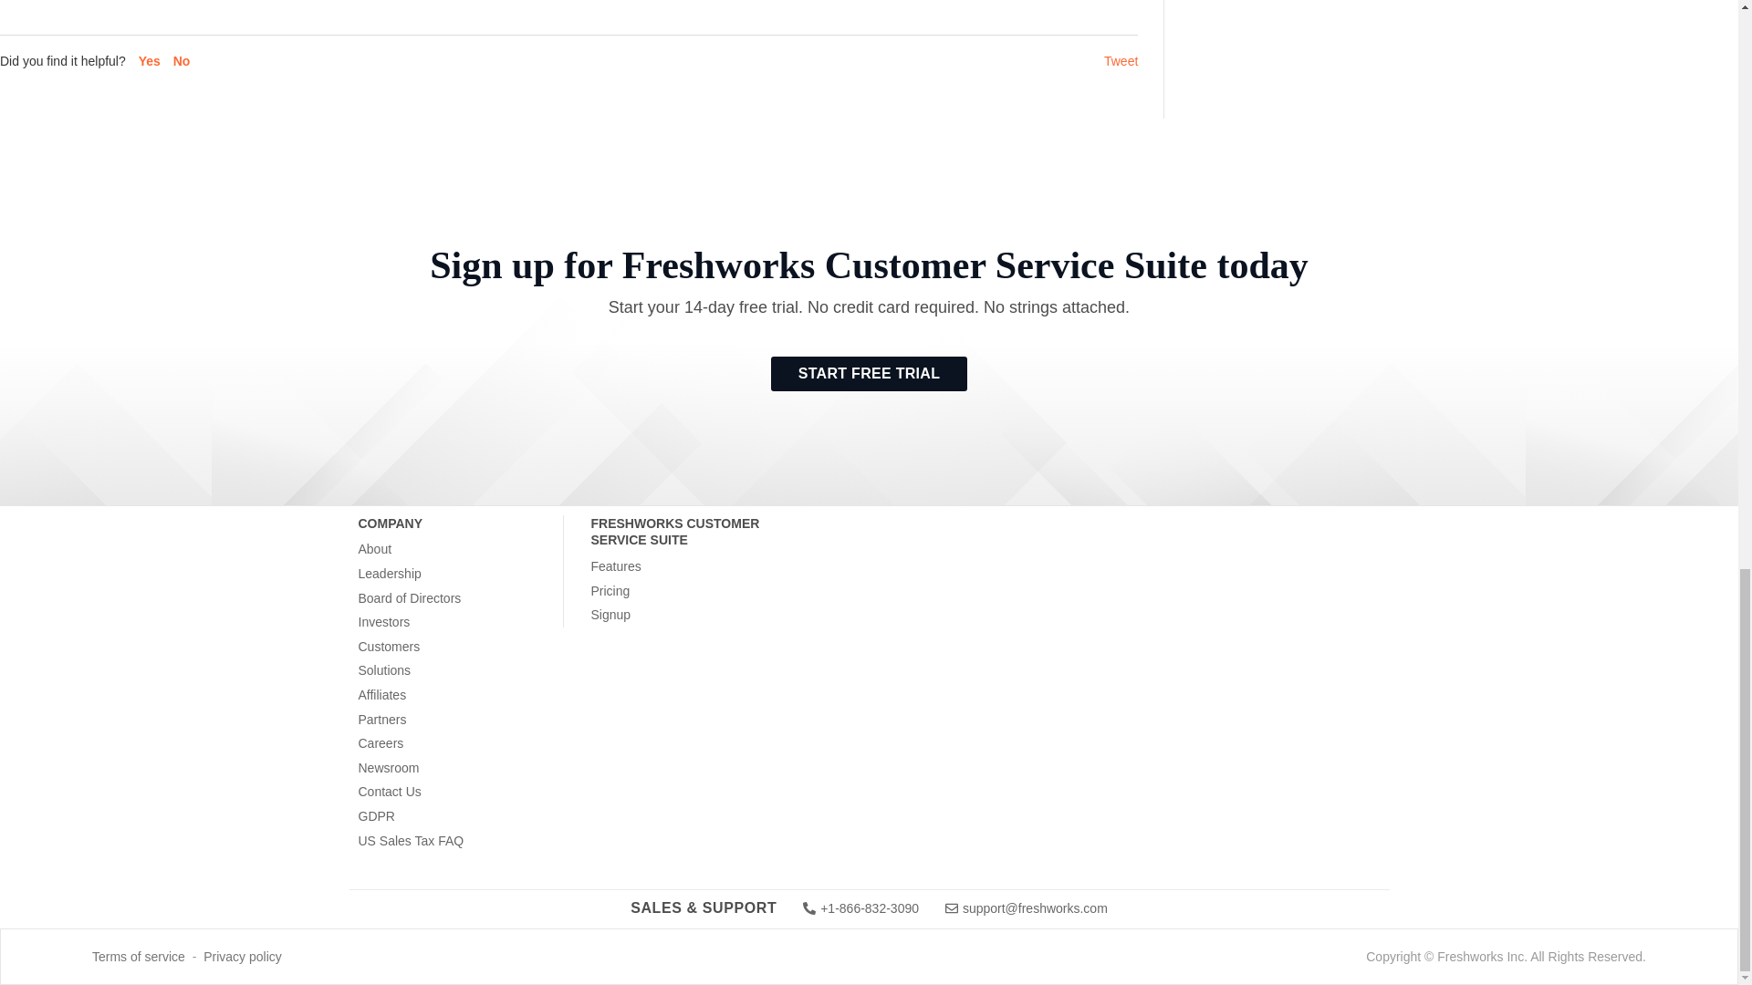  Describe the element at coordinates (409, 598) in the screenshot. I see `Board of Directors` at that location.